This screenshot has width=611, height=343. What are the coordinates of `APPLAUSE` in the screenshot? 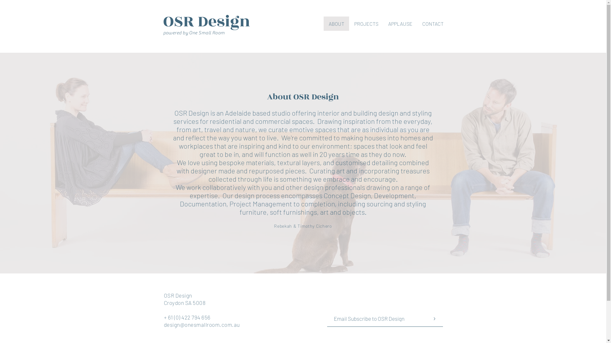 It's located at (400, 24).